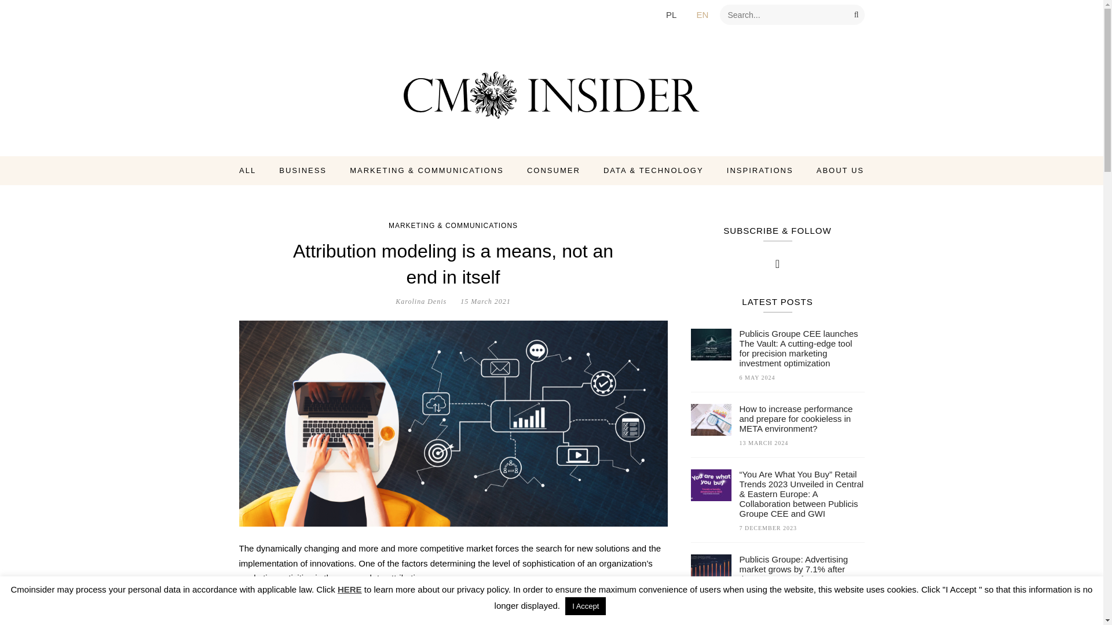  What do you see at coordinates (840, 170) in the screenshot?
I see `ABOUT US` at bounding box center [840, 170].